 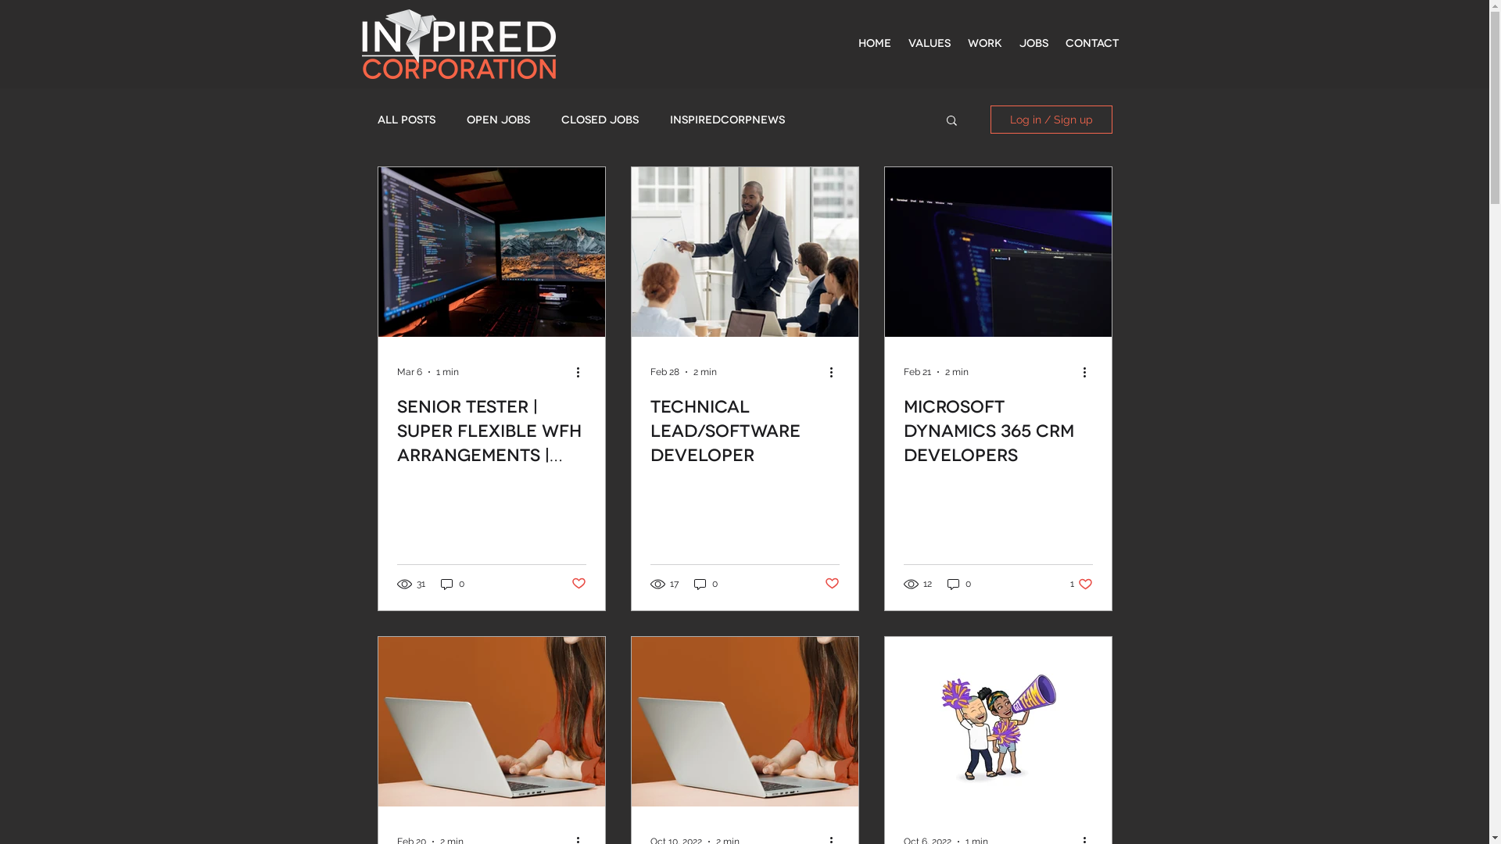 What do you see at coordinates (497, 119) in the screenshot?
I see `Open Jobs` at bounding box center [497, 119].